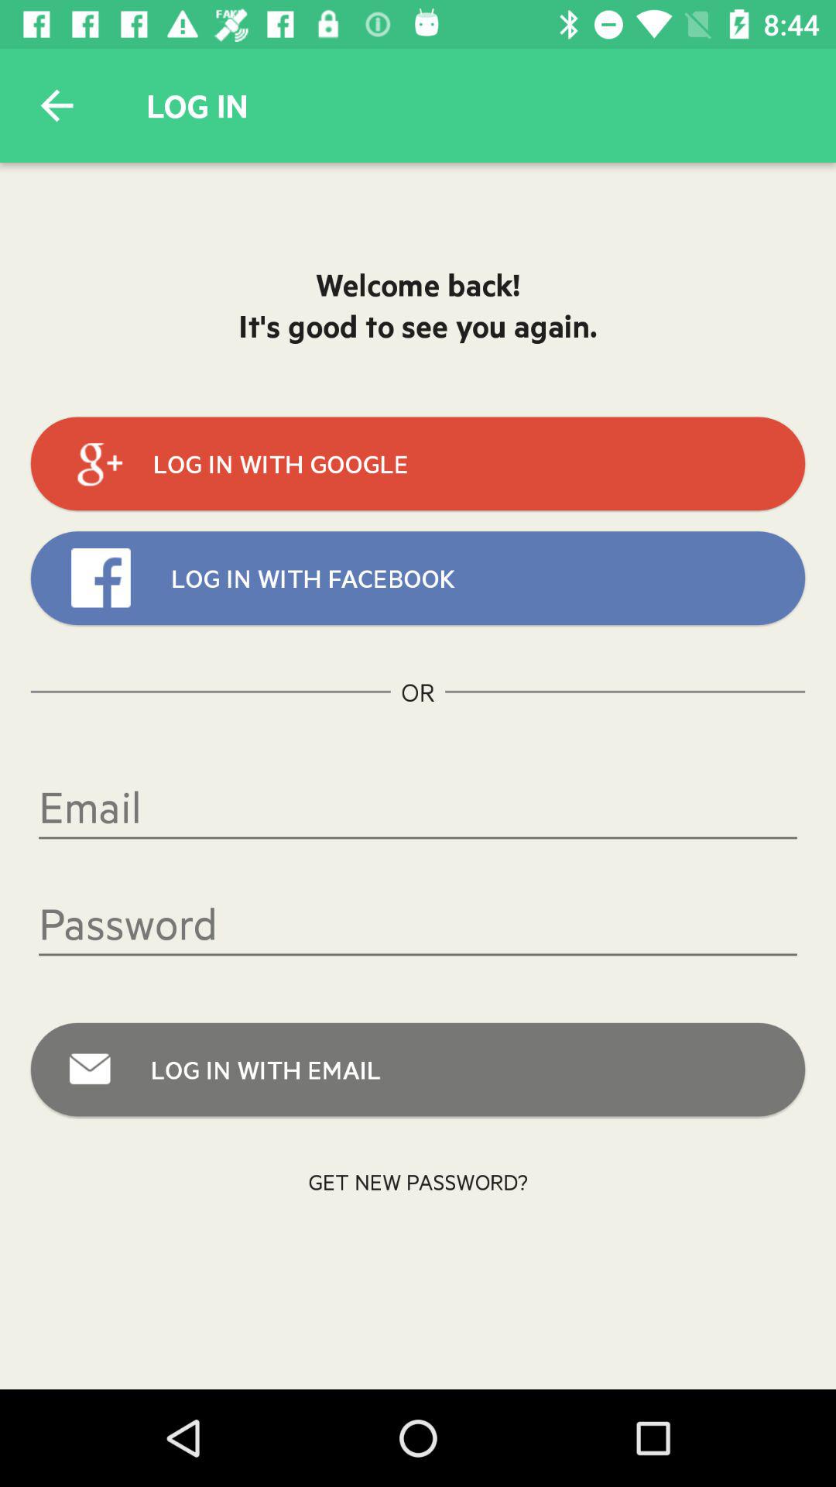 This screenshot has width=836, height=1487. What do you see at coordinates (57, 105) in the screenshot?
I see `launch the icon next to log in icon` at bounding box center [57, 105].